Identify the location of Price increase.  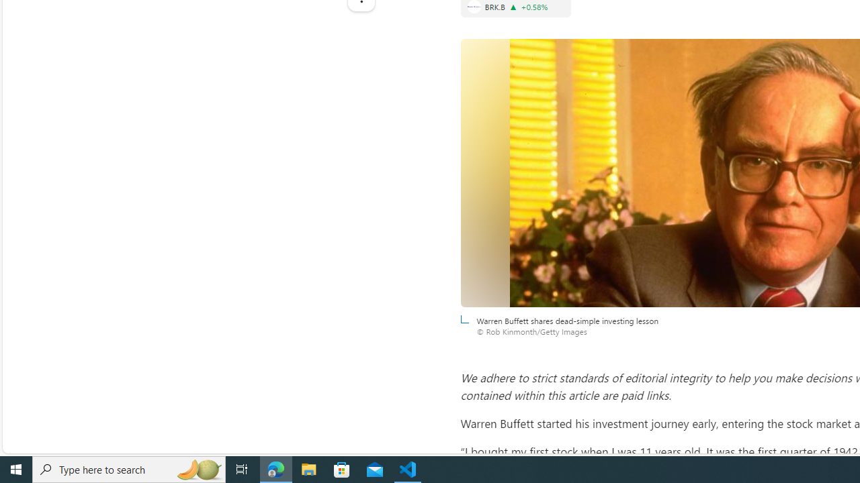
(513, 7).